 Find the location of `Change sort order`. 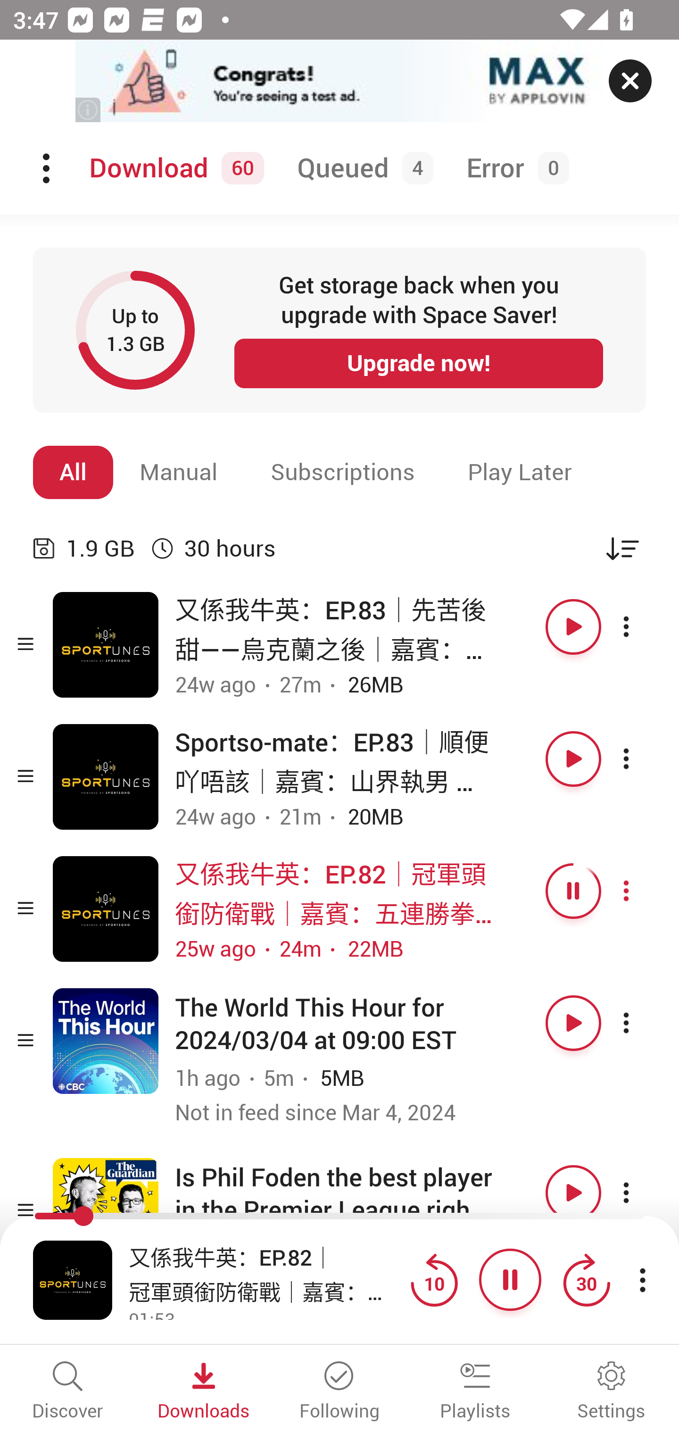

Change sort order is located at coordinates (622, 548).